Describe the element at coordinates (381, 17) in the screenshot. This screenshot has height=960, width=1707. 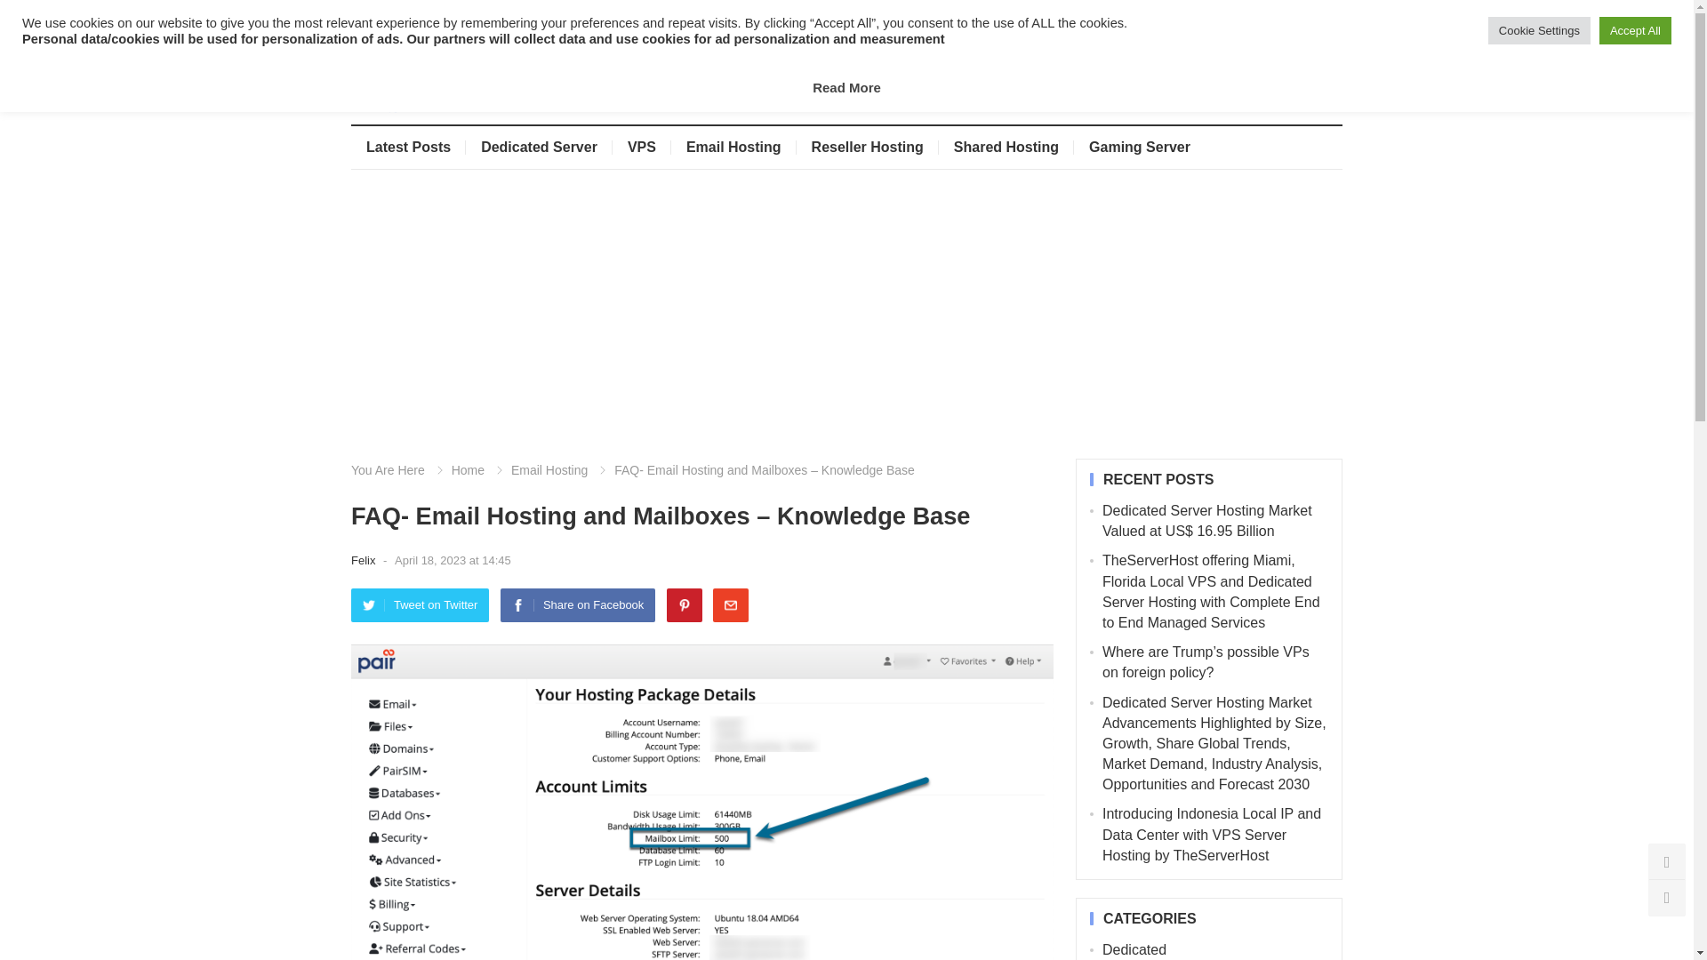
I see `Home` at that location.